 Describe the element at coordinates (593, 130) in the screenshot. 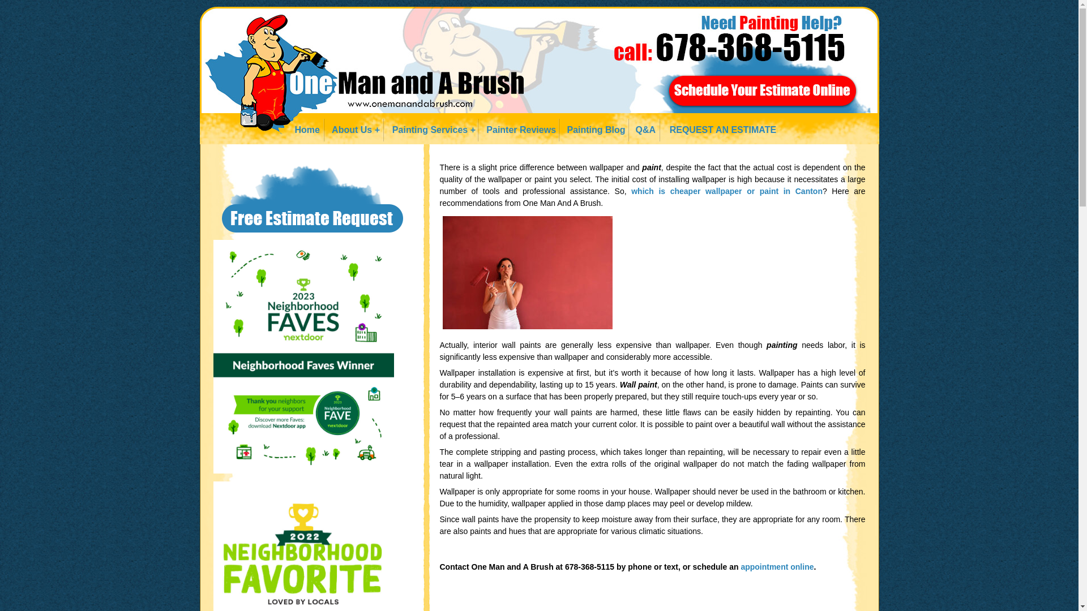

I see `Painting Blog` at that location.